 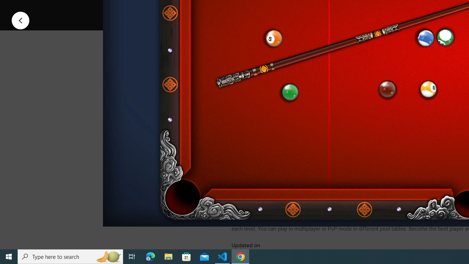 I want to click on Screenshot image, so click(x=328, y=99).